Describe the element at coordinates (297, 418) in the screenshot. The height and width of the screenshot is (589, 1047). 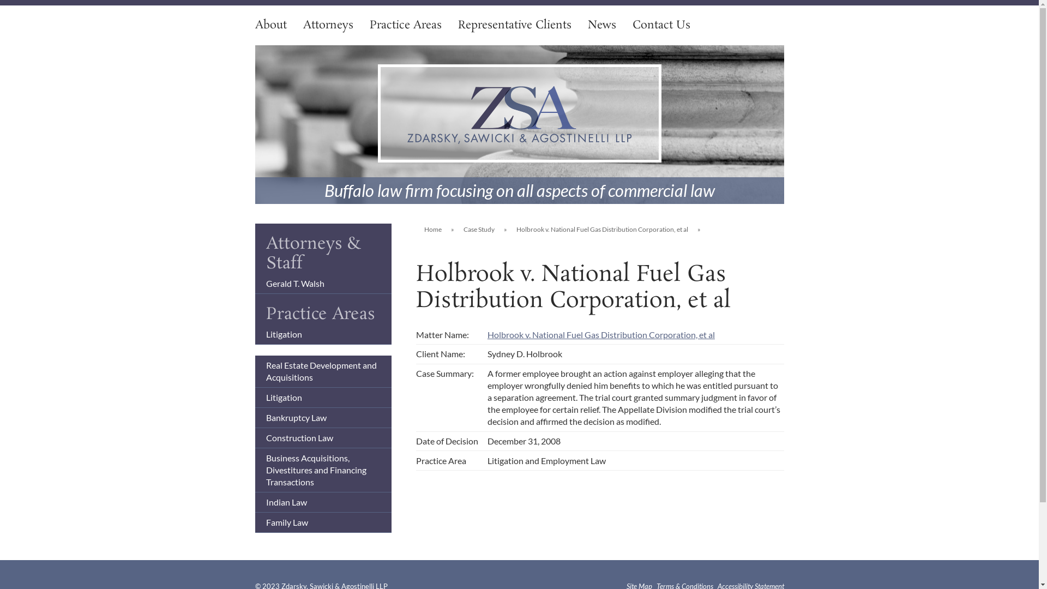
I see `Bankruptcy Law` at that location.